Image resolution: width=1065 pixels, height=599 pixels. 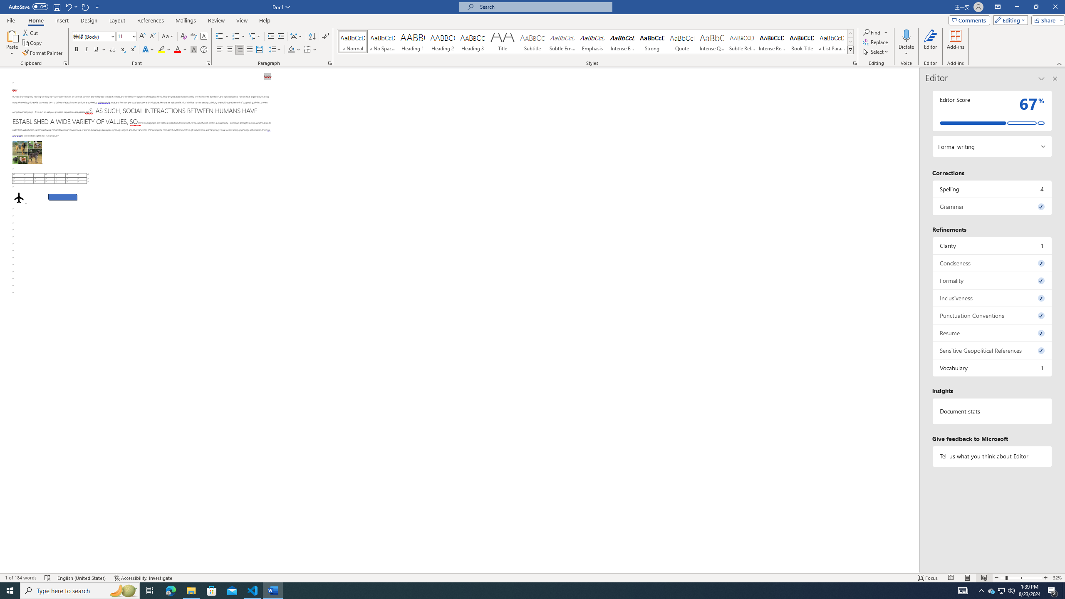 I want to click on Vocabulary, 1 issue. Press space or enter to review items., so click(x=993, y=368).